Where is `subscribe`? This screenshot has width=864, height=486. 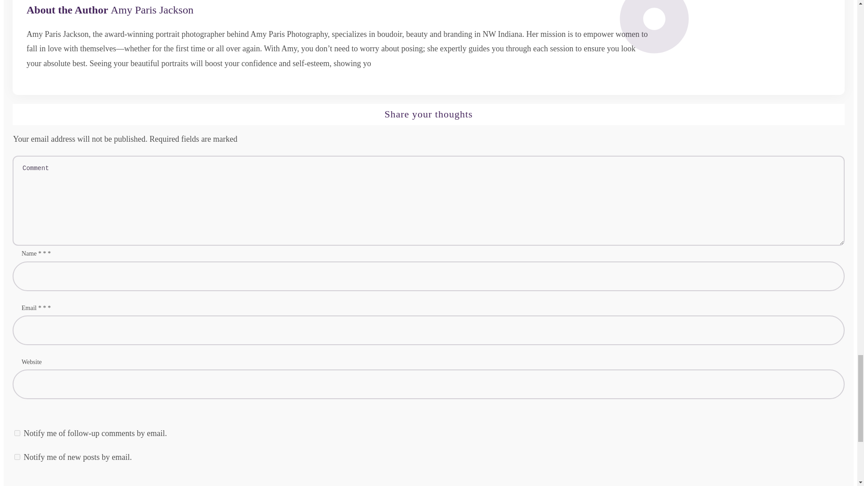 subscribe is located at coordinates (17, 456).